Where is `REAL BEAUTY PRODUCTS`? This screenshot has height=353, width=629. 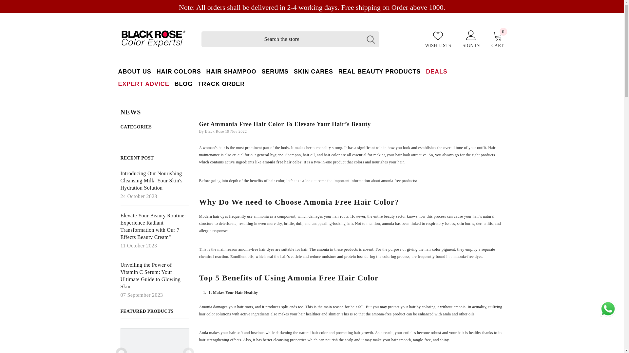 REAL BEAUTY PRODUCTS is located at coordinates (379, 71).